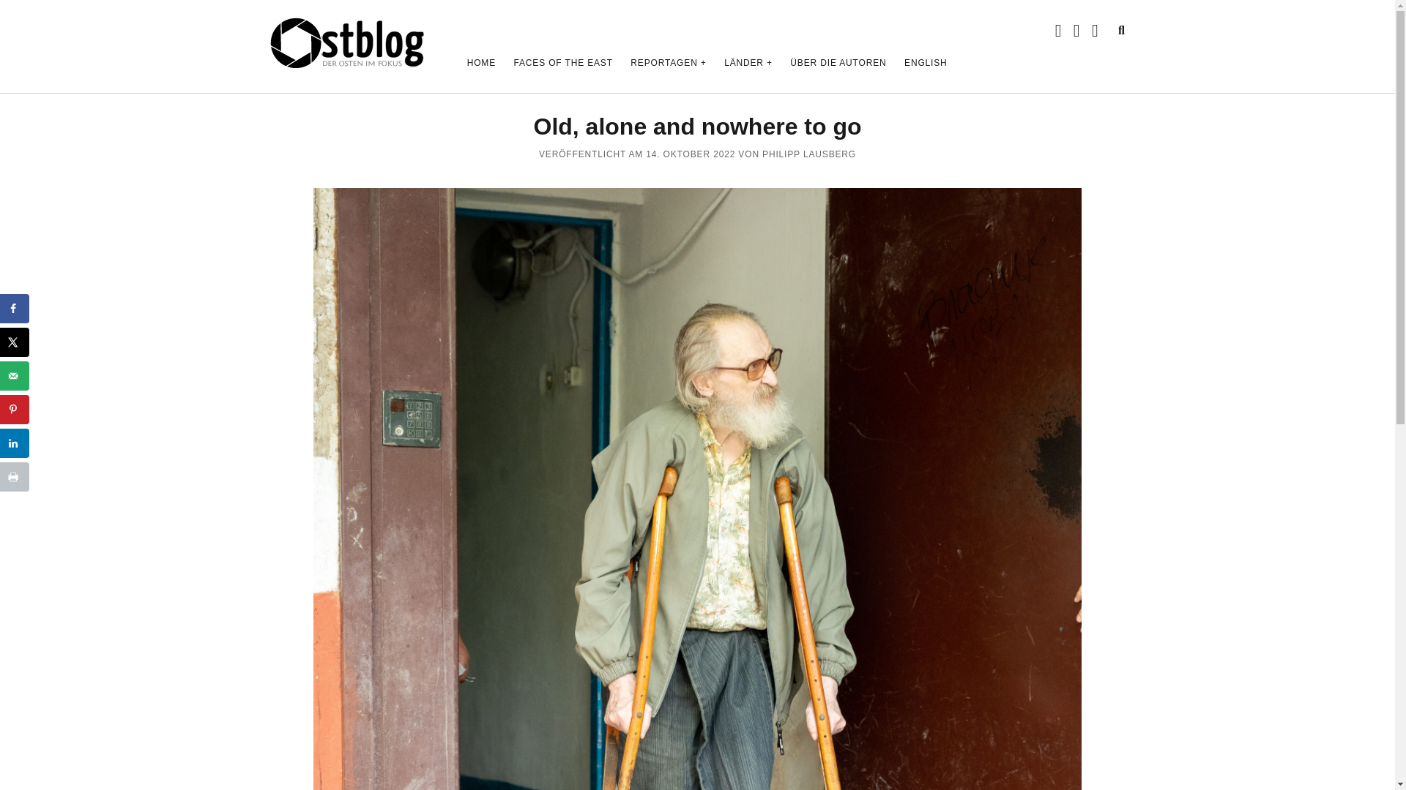  I want to click on facebook, so click(1076, 31).